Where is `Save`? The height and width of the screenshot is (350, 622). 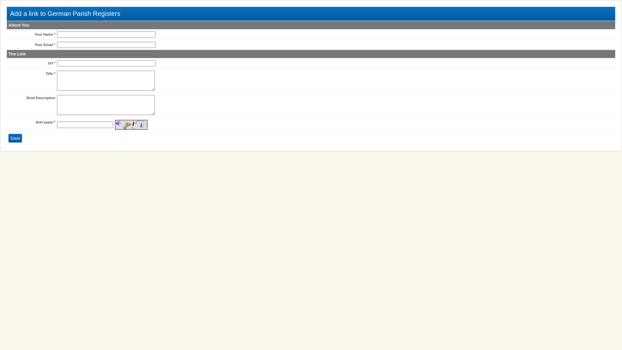 Save is located at coordinates (15, 138).